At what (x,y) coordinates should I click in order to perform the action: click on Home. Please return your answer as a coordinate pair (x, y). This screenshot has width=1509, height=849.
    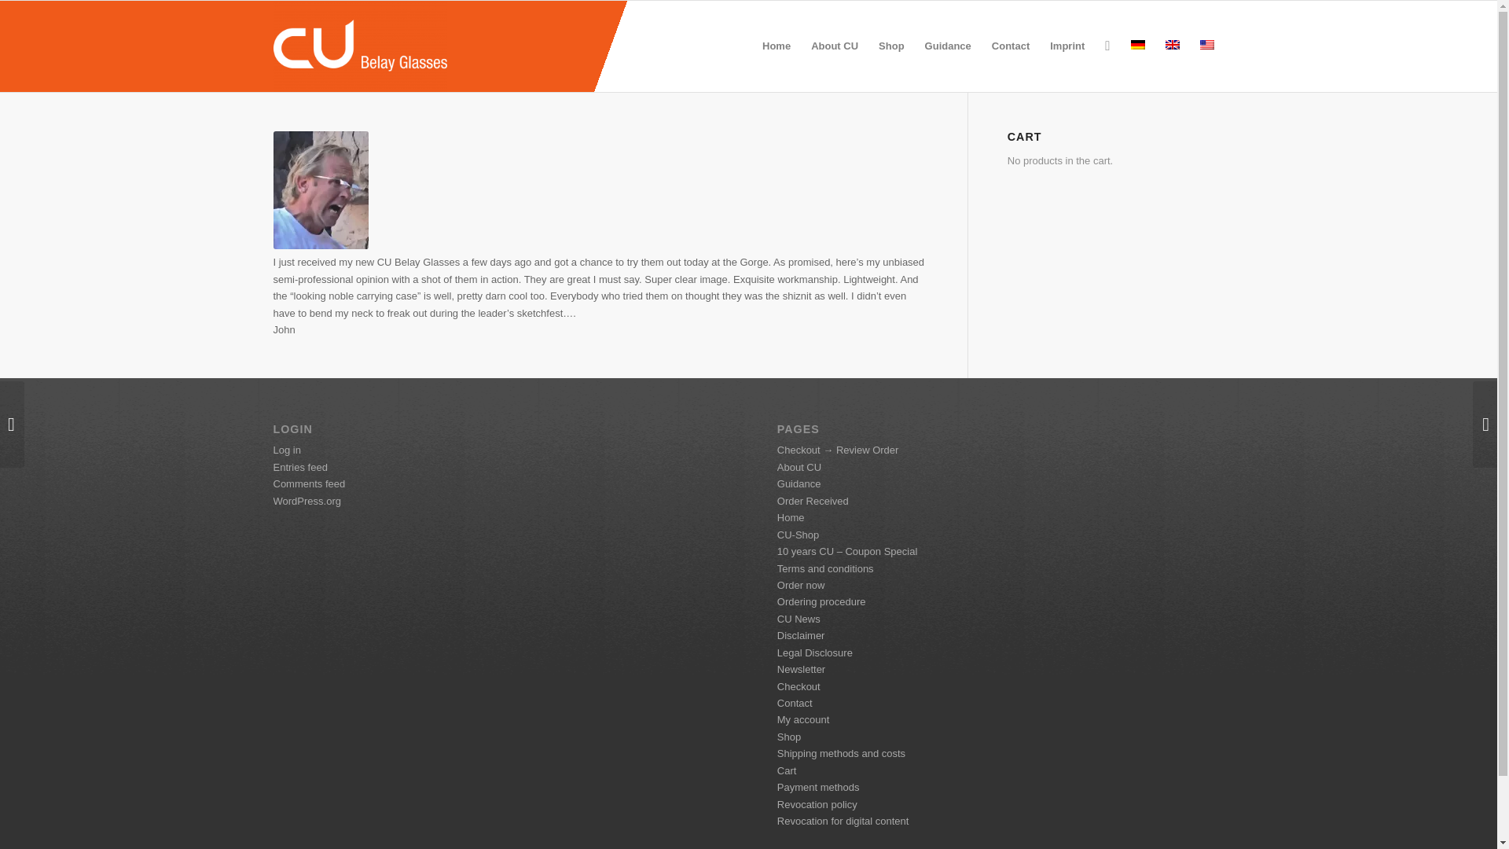
    Looking at the image, I should click on (791, 517).